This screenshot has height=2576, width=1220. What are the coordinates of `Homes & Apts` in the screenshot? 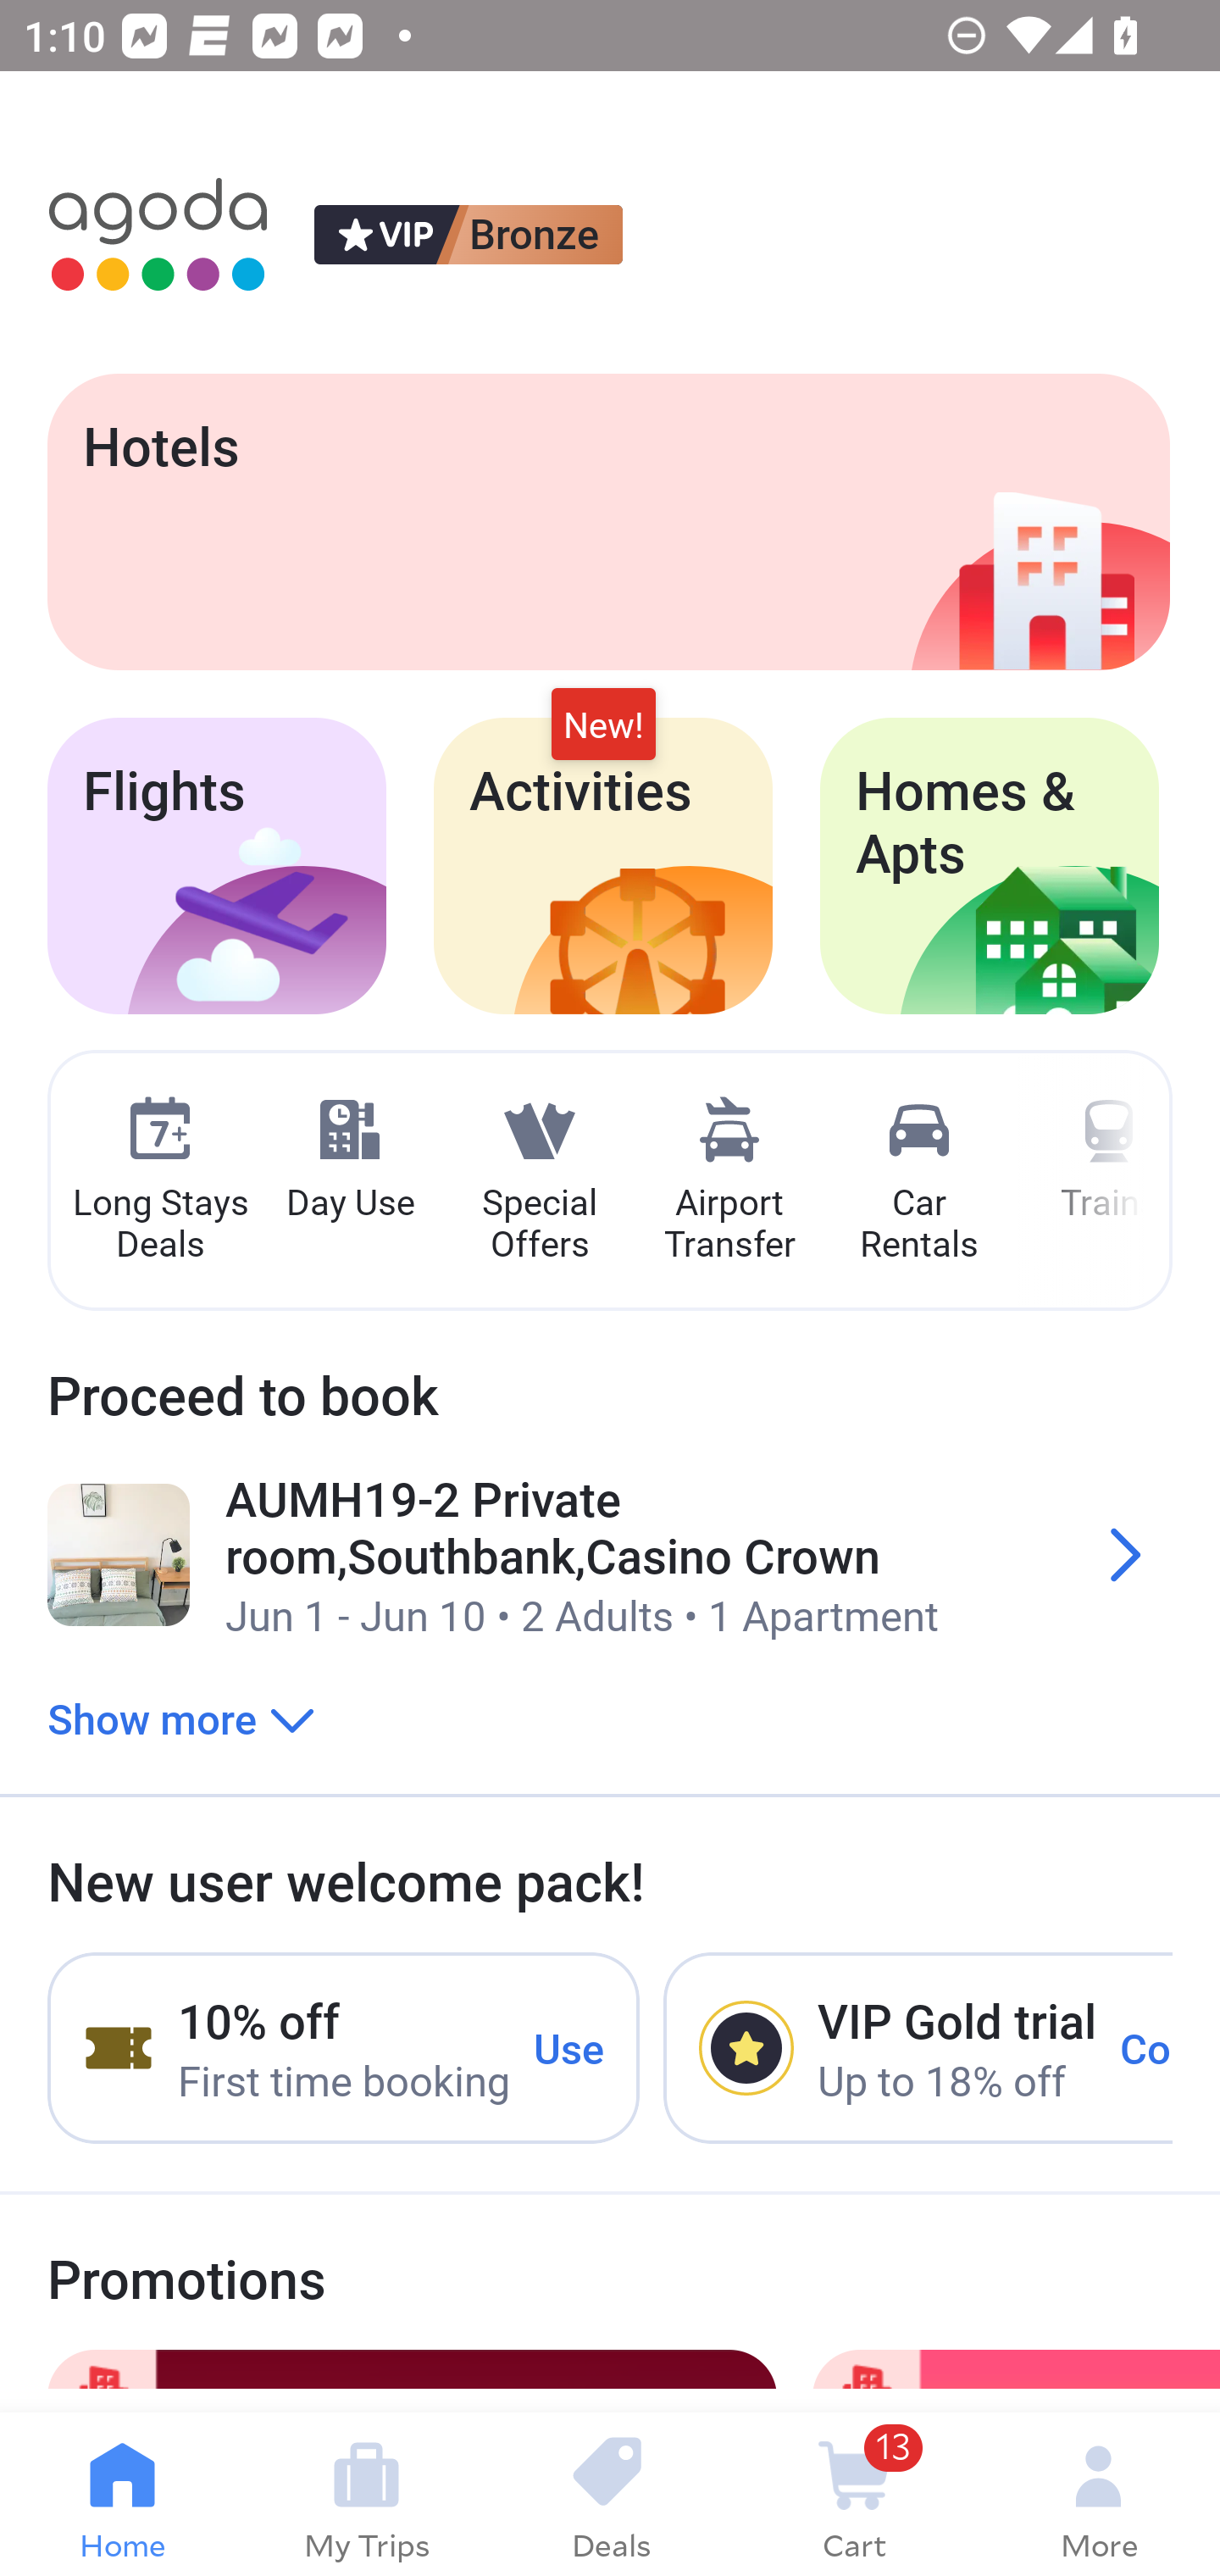 It's located at (990, 866).